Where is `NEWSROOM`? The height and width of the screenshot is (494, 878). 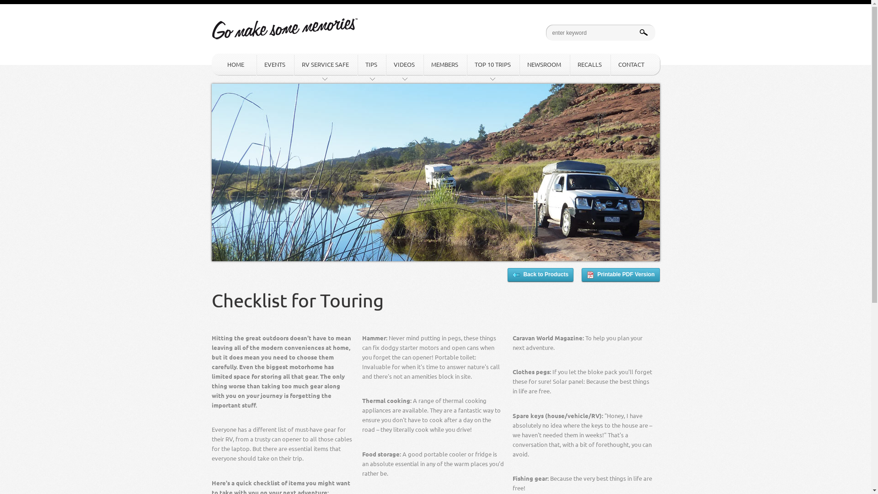 NEWSROOM is located at coordinates (544, 64).